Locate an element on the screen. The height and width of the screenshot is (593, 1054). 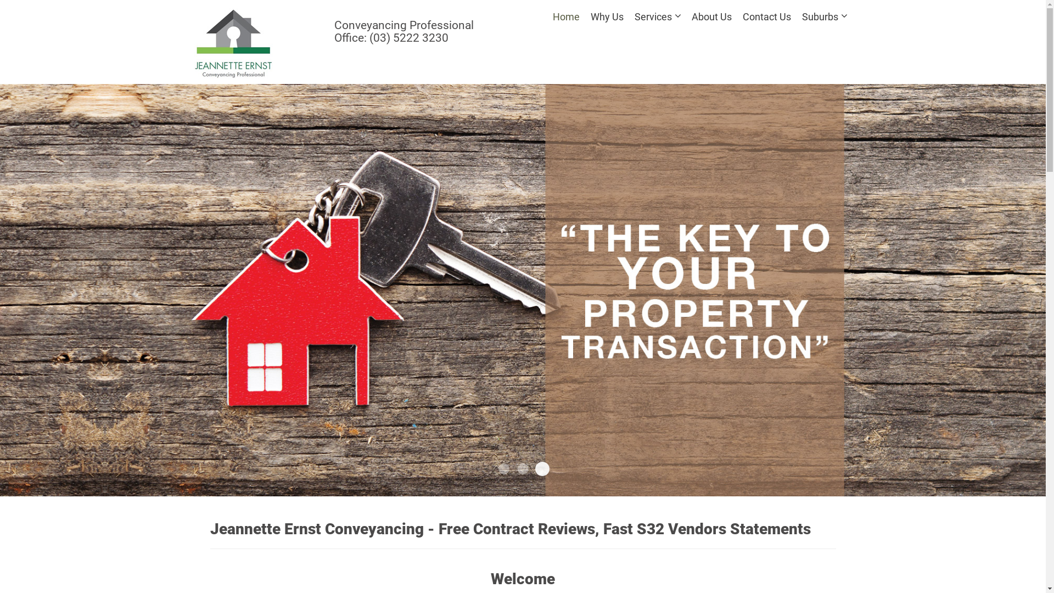
Home is located at coordinates (565, 16).